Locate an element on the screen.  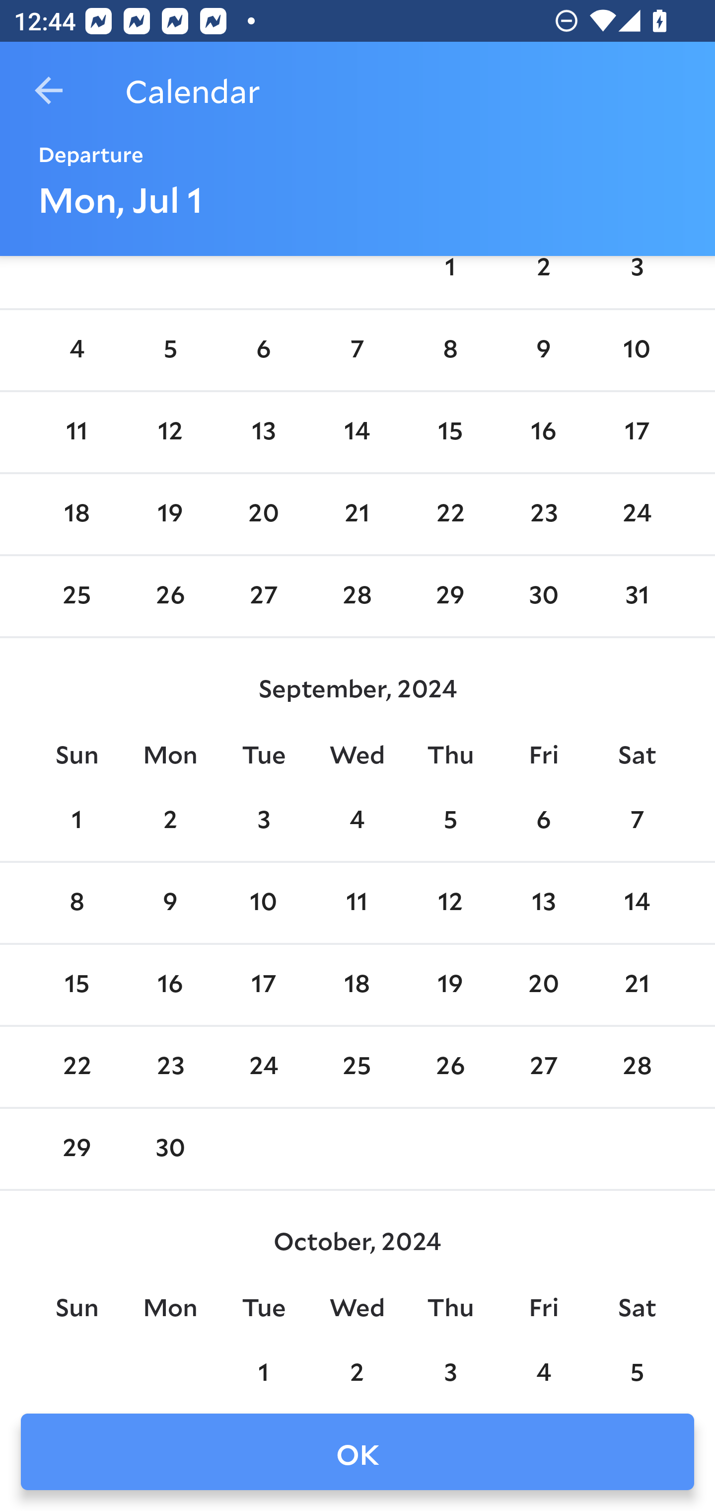
24 is located at coordinates (637, 513).